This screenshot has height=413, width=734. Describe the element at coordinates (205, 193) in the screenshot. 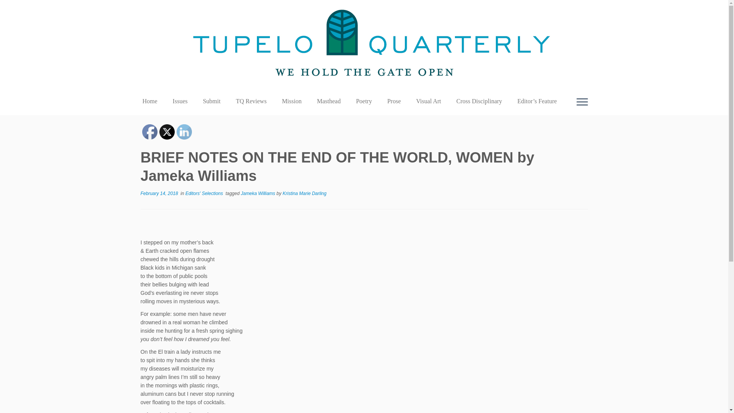

I see `Editors' Selections` at that location.